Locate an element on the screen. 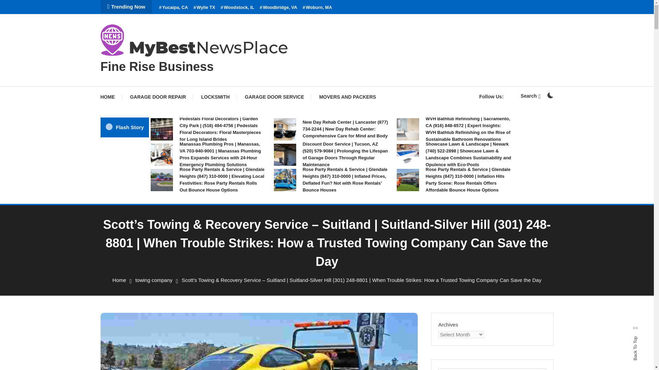  Fine Rise Business is located at coordinates (157, 66).